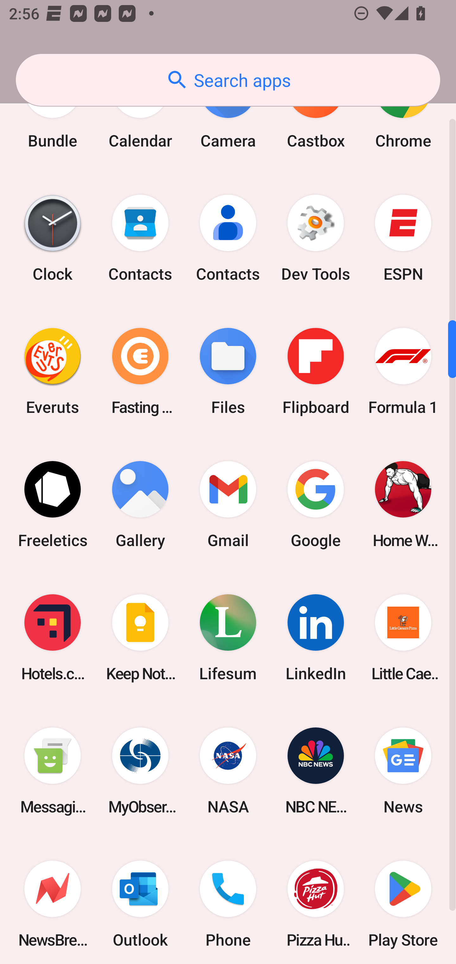 The height and width of the screenshot is (964, 456). Describe the element at coordinates (53, 238) in the screenshot. I see `Clock` at that location.